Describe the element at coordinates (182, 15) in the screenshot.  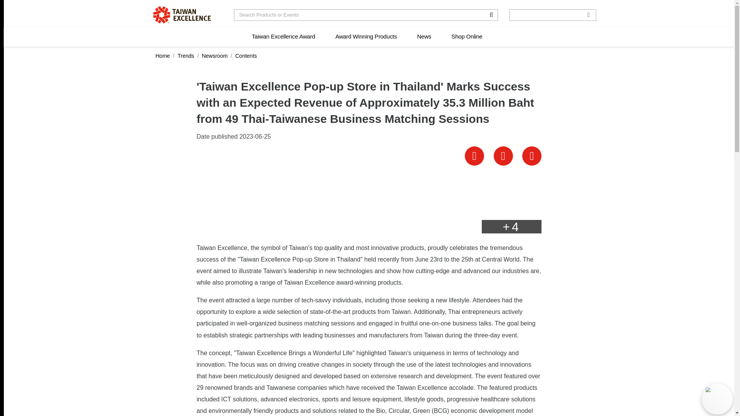
I see `Home` at that location.